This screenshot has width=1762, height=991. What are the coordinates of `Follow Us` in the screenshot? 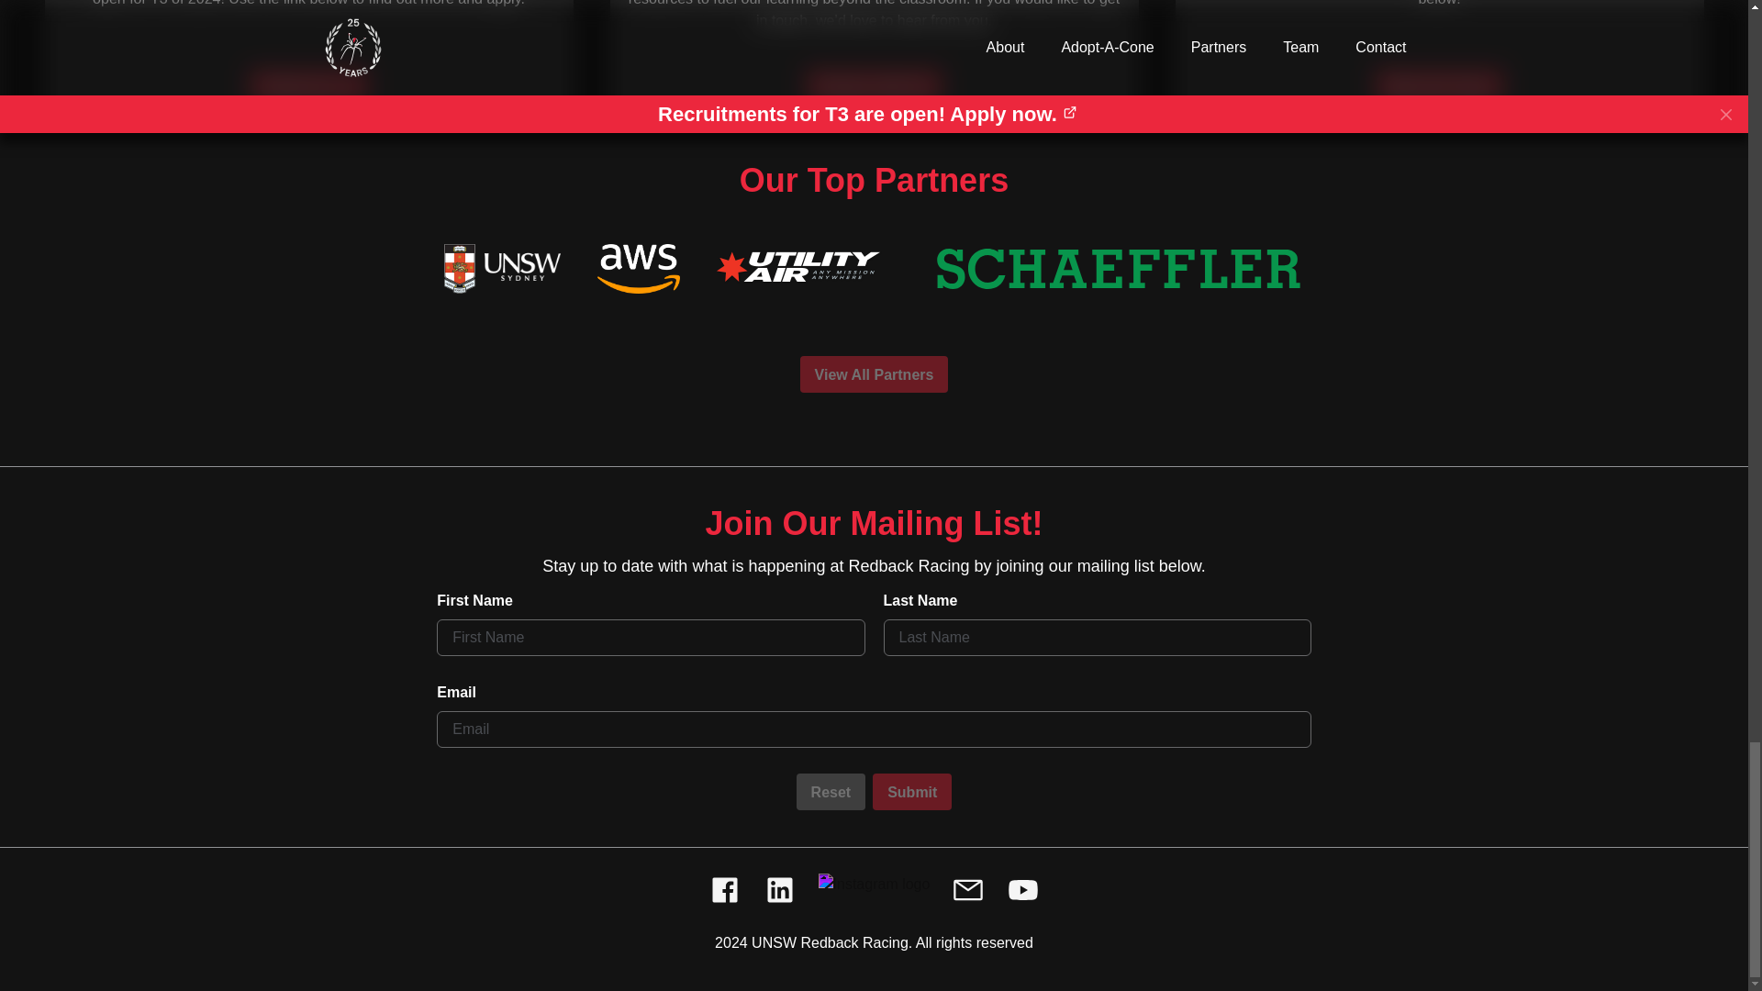 It's located at (308, 86).